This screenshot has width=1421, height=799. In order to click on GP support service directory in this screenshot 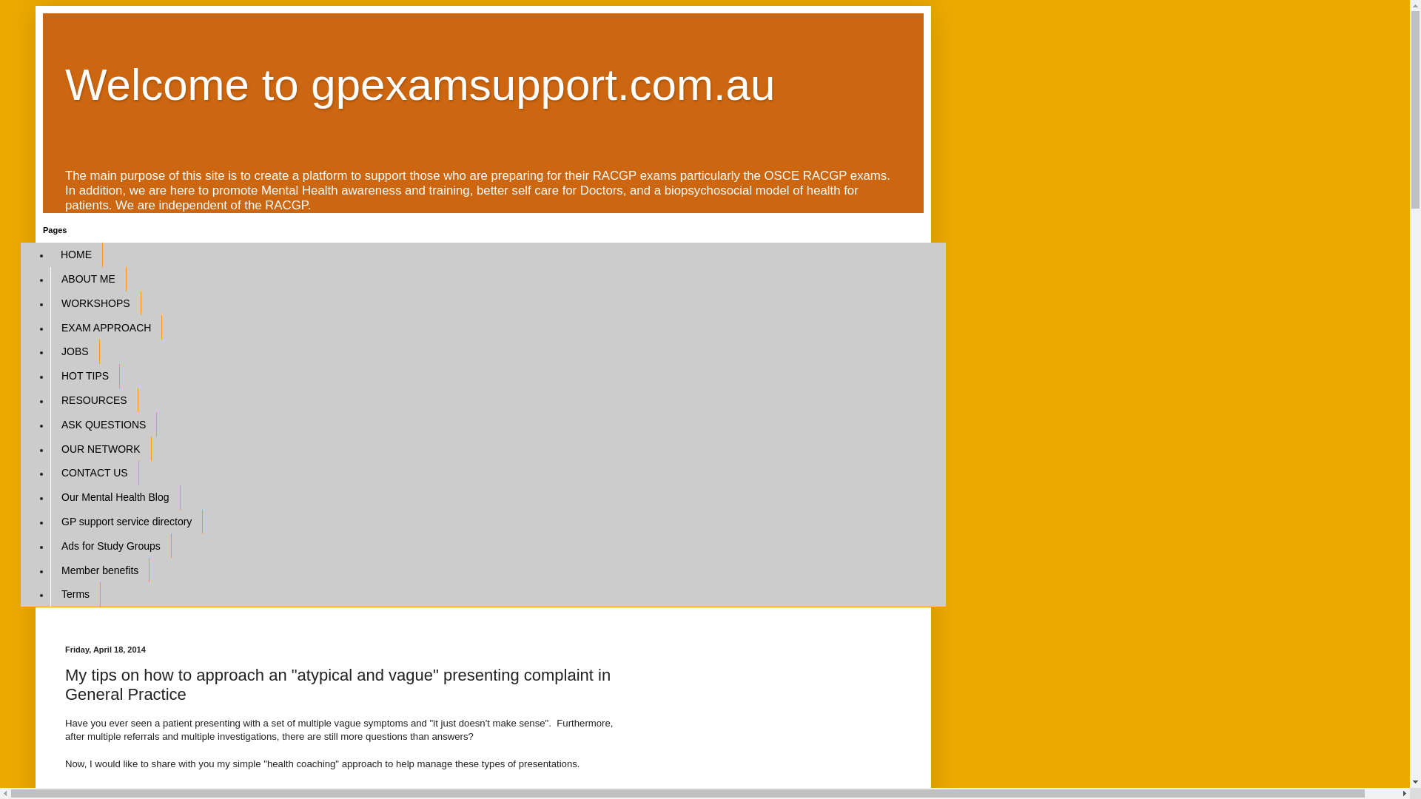, I will do `click(126, 522)`.